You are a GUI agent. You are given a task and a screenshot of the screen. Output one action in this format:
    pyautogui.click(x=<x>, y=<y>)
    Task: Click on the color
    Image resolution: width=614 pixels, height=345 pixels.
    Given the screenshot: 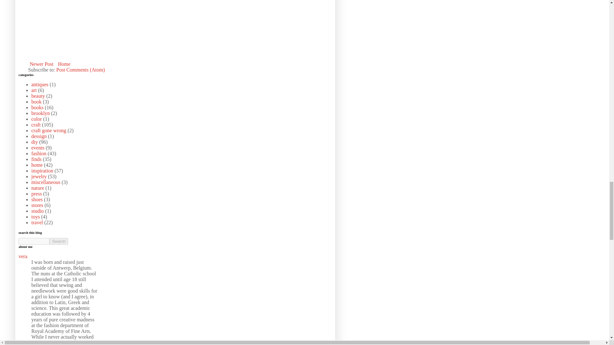 What is the action you would take?
    pyautogui.click(x=36, y=119)
    